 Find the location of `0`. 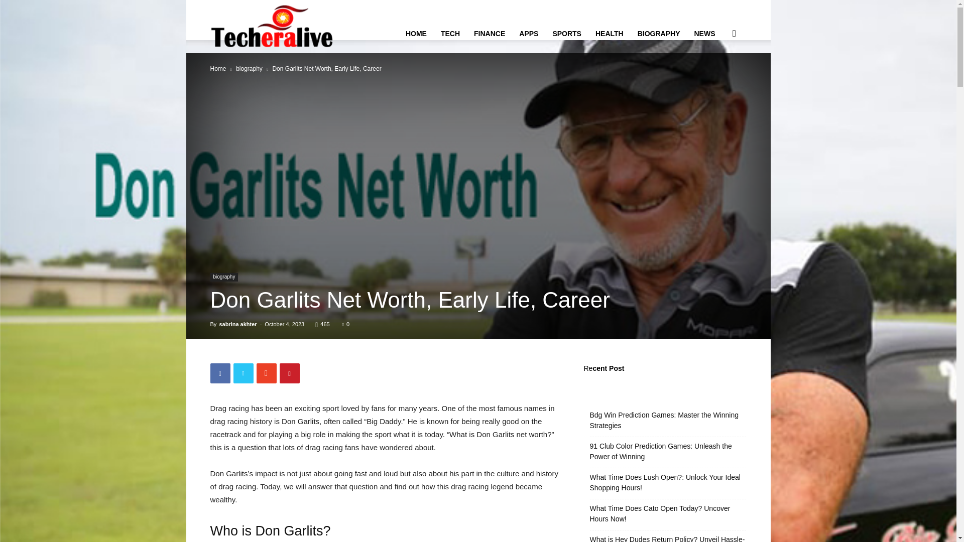

0 is located at coordinates (345, 324).